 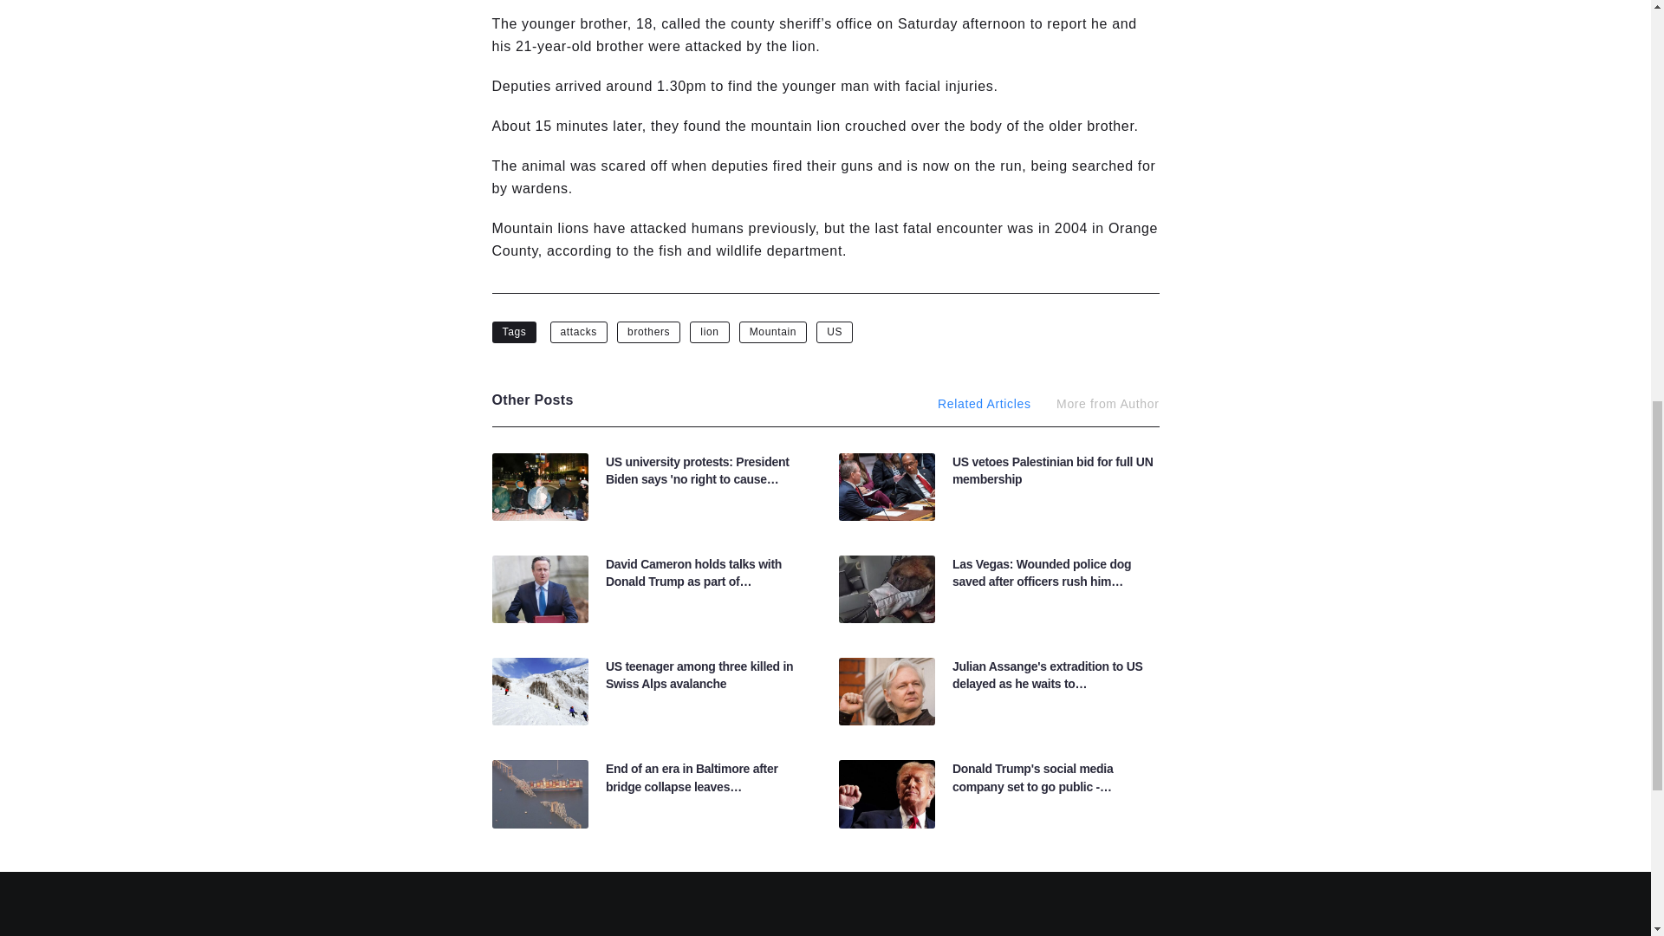 I want to click on US teenager among three killed in Swiss Alps avalanche, so click(x=699, y=675).